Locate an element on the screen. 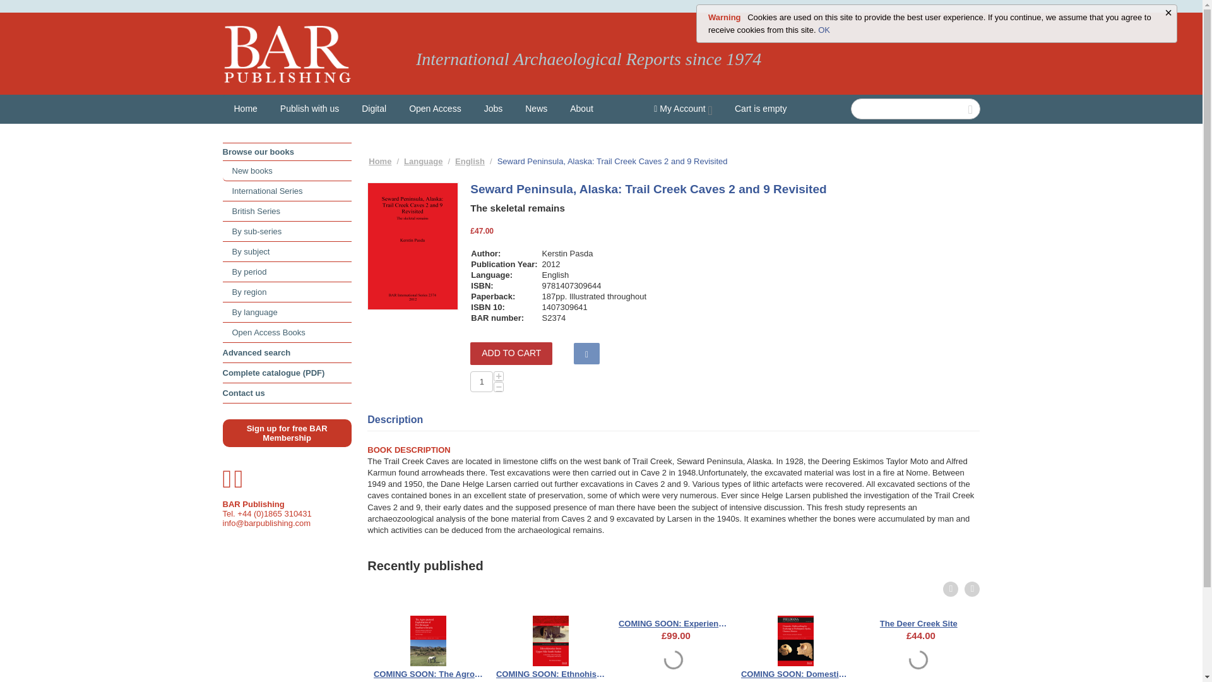   My Account is located at coordinates (683, 109).